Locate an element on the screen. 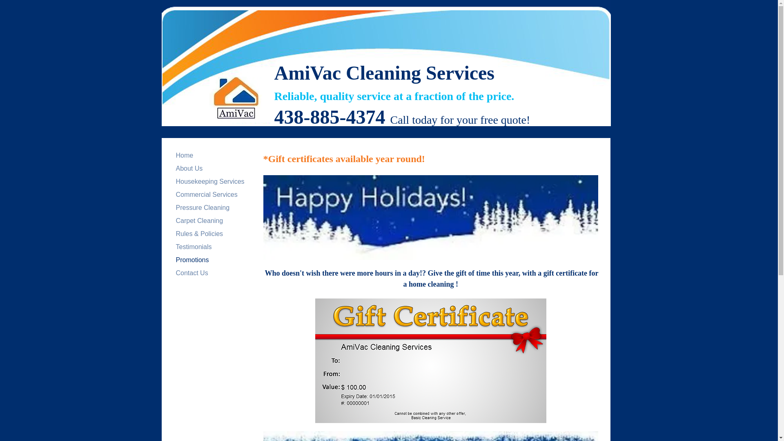 Image resolution: width=784 pixels, height=441 pixels. Contact Us is located at coordinates (192, 273).